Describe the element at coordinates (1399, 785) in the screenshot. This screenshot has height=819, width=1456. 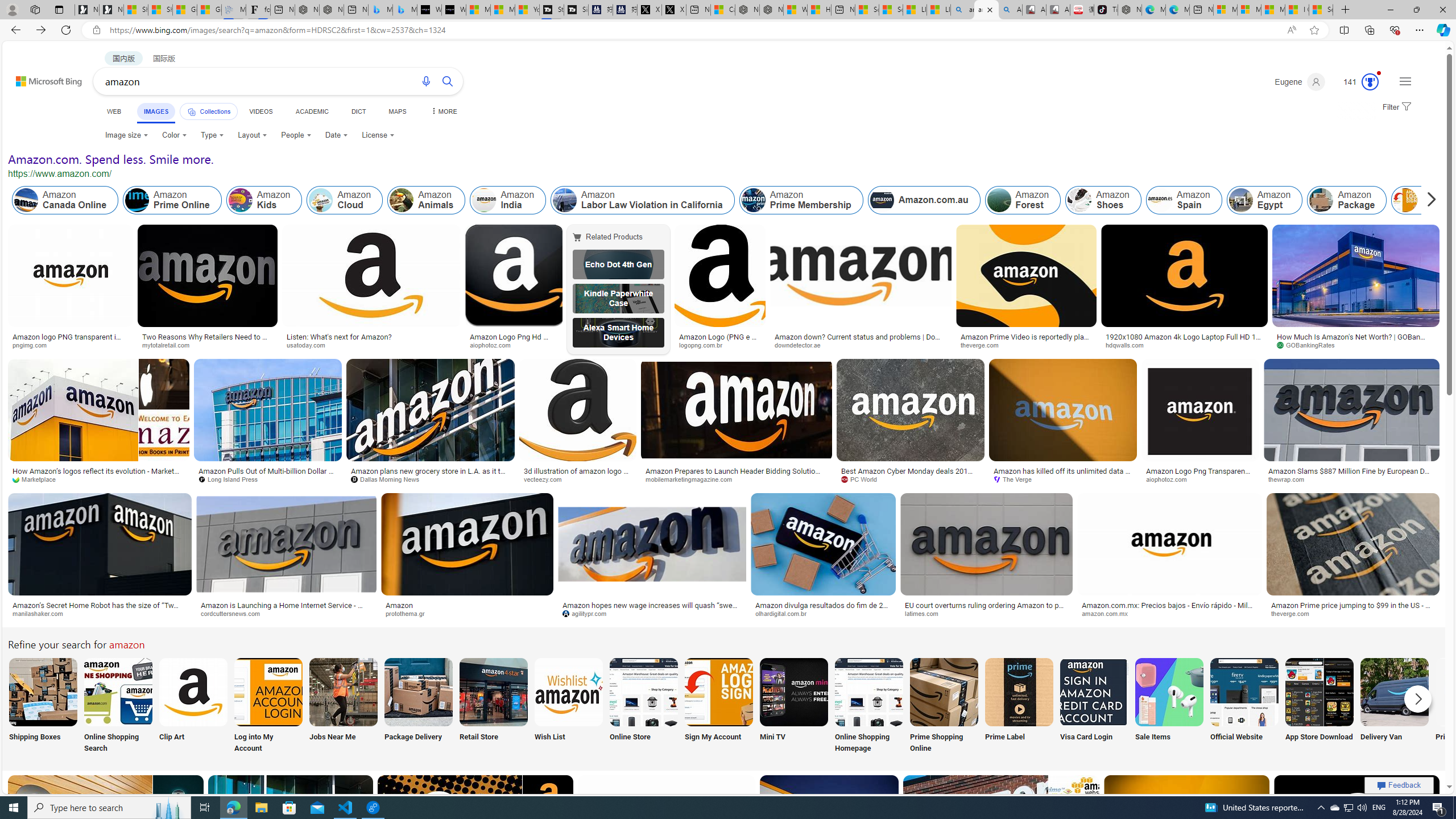
I see `Feedback` at that location.